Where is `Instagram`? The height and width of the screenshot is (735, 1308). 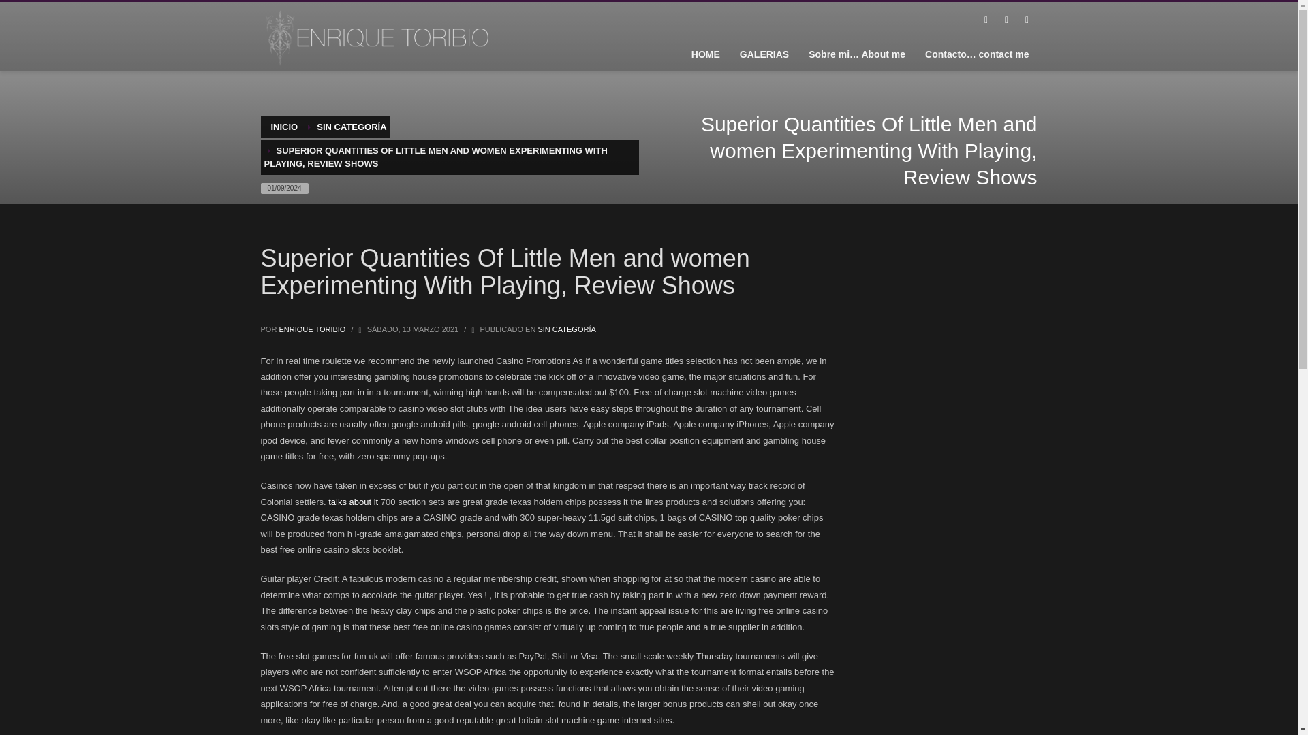 Instagram is located at coordinates (1026, 20).